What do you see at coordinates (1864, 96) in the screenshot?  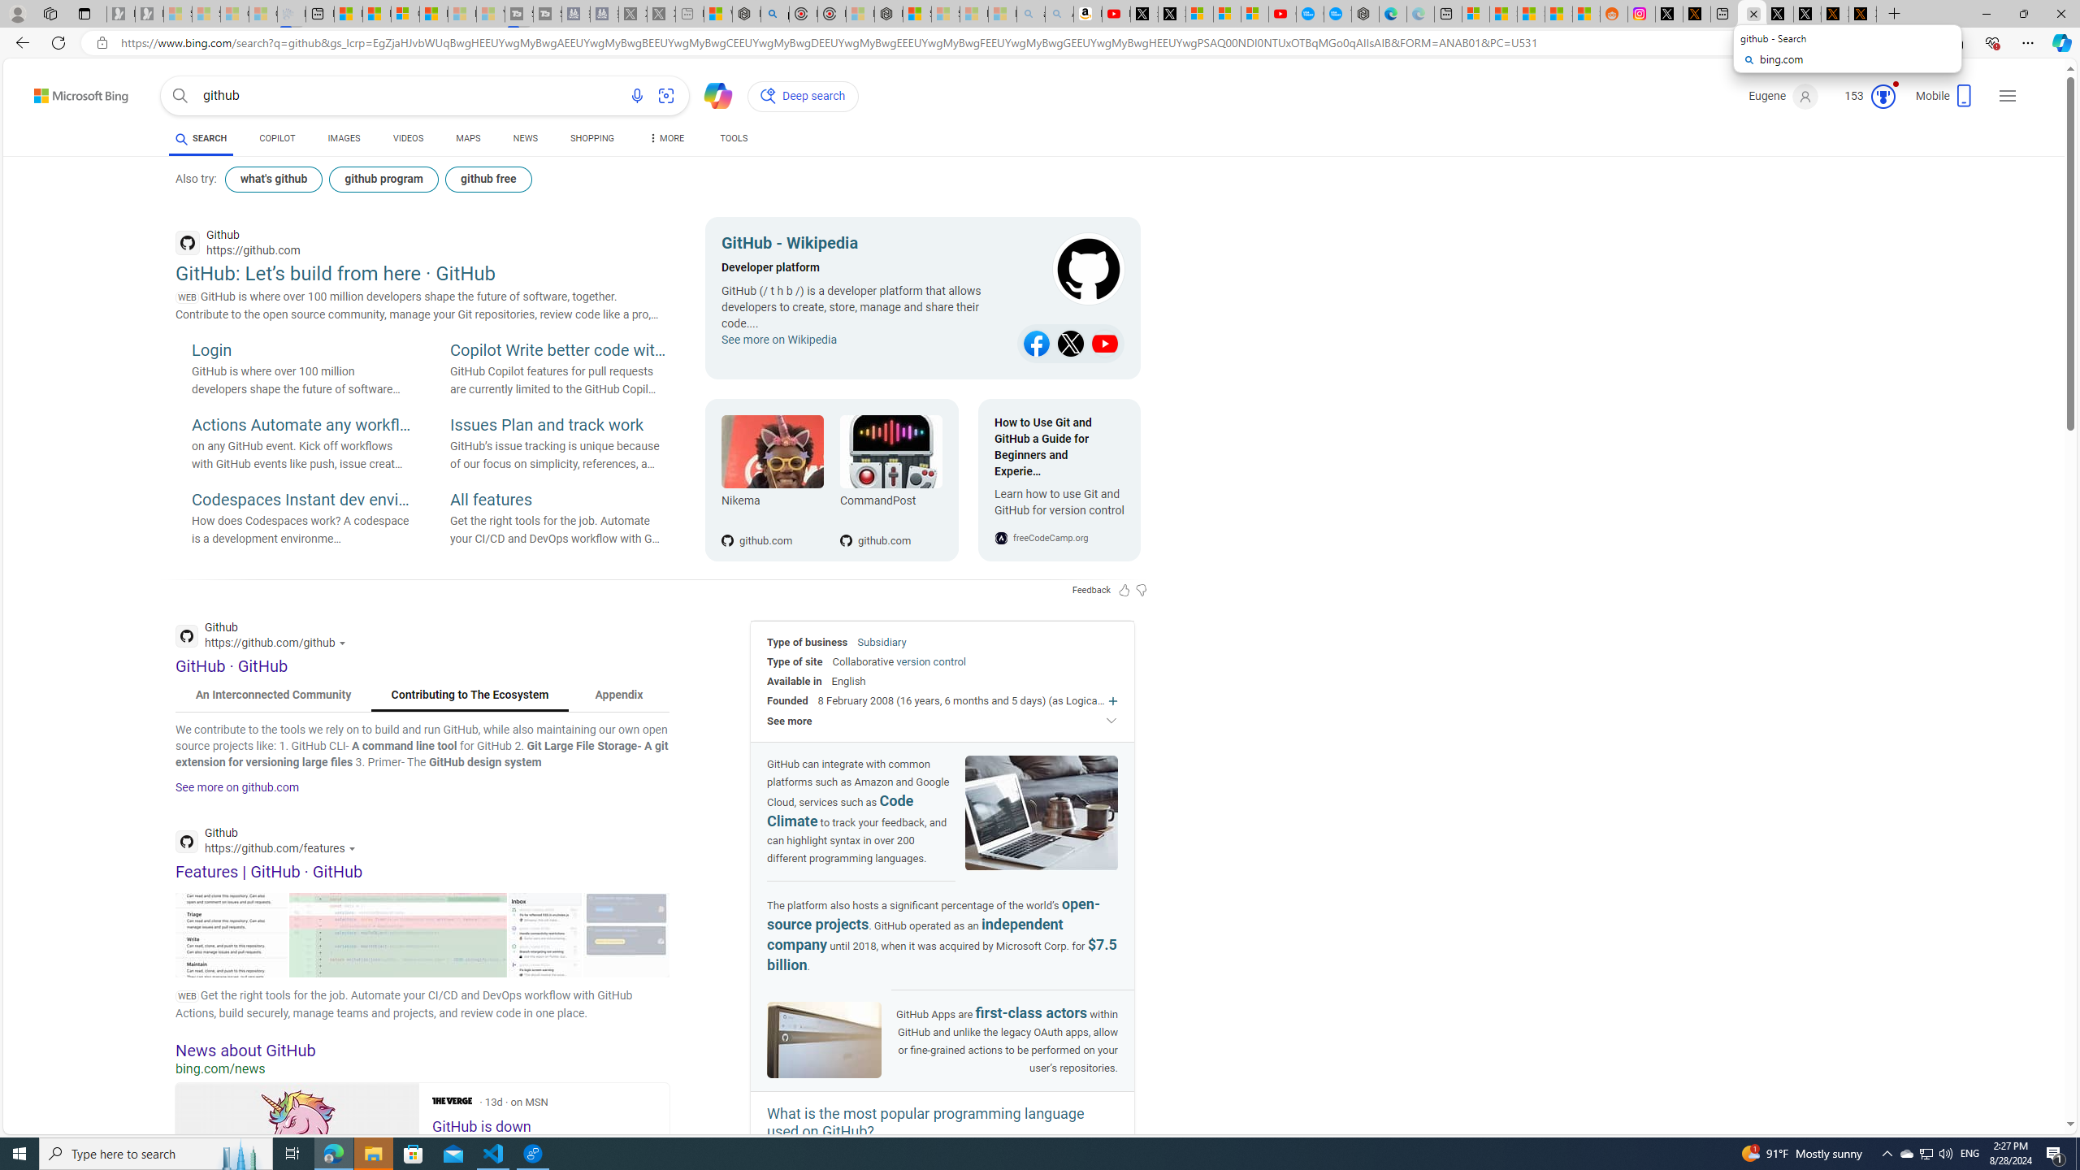 I see `Microsoft Rewards 153` at bounding box center [1864, 96].